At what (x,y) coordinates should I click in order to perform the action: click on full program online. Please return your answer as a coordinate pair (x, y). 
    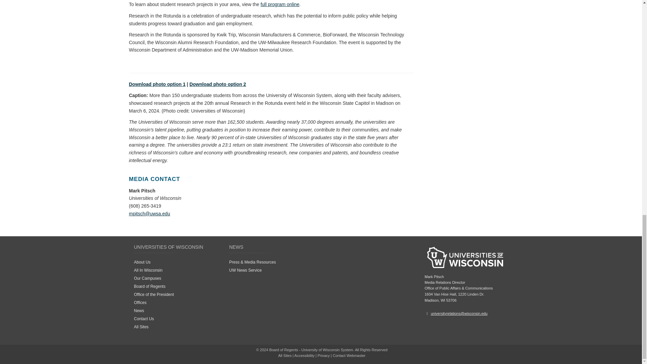
    Looking at the image, I should click on (280, 4).